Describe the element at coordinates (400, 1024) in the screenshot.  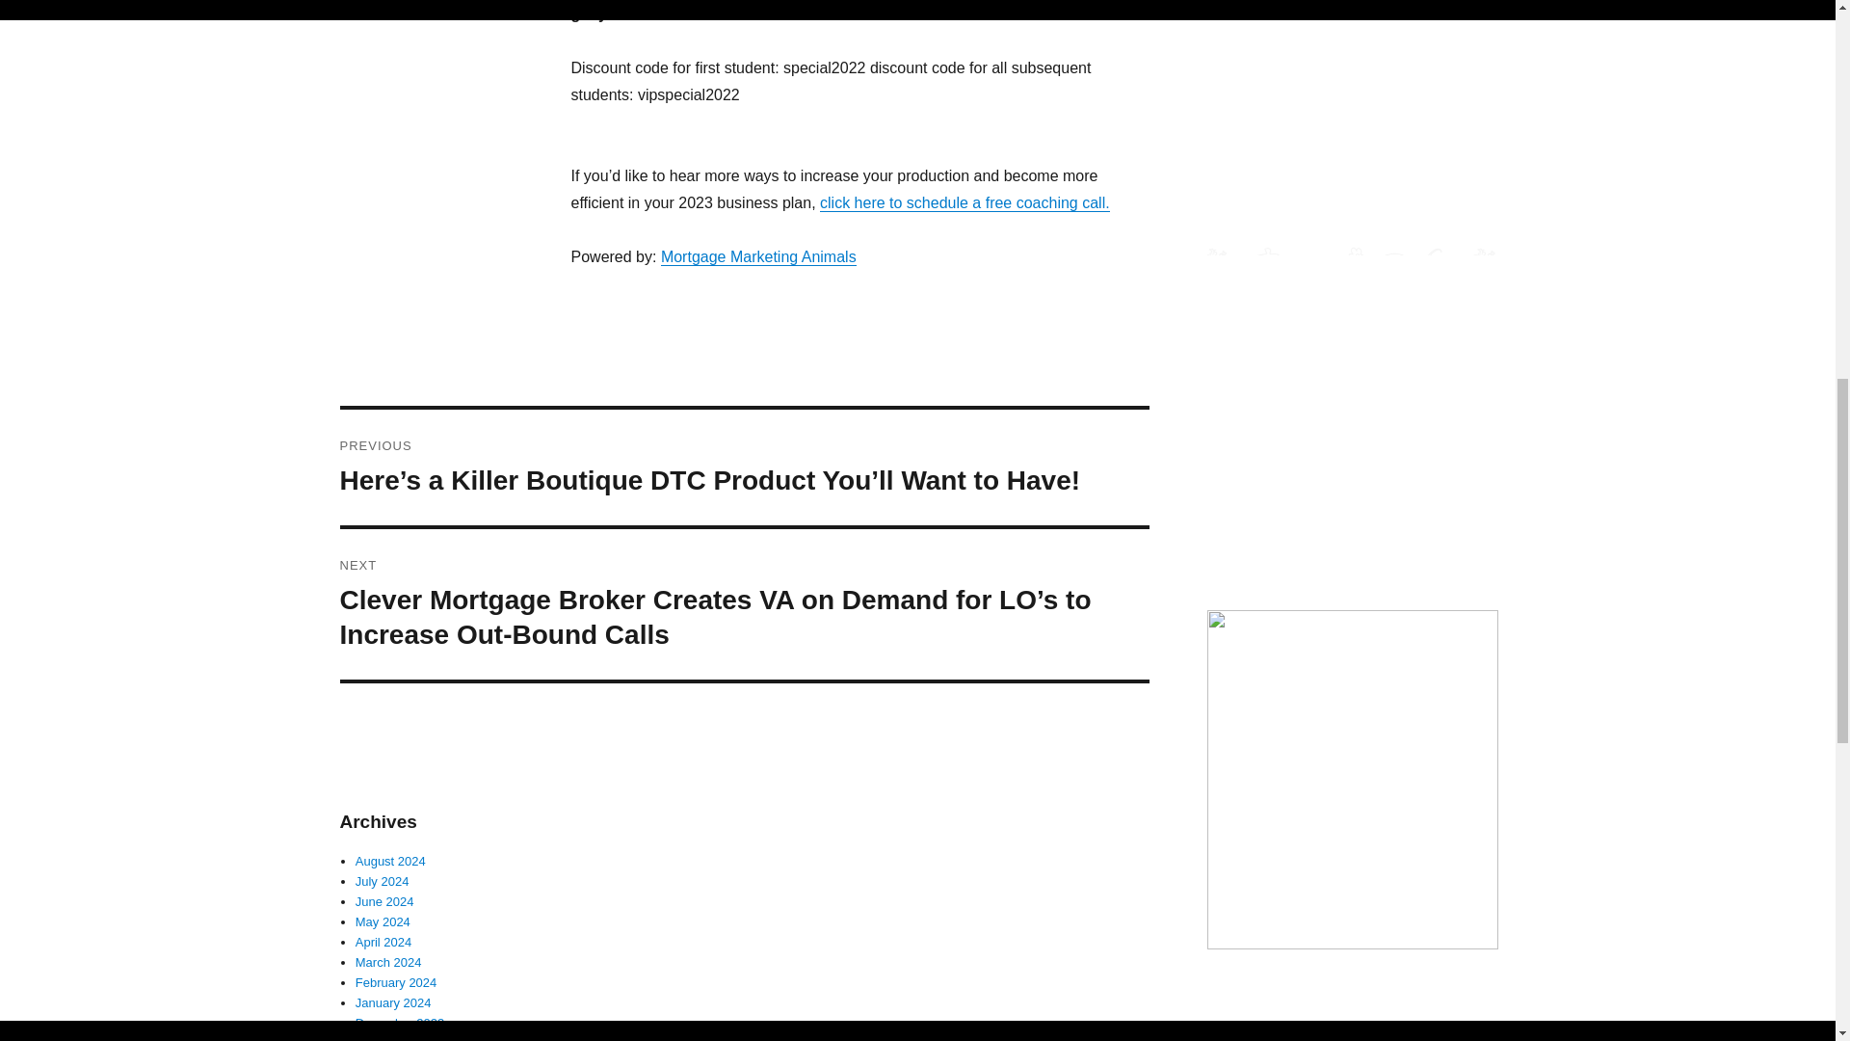
I see `December 2023` at that location.